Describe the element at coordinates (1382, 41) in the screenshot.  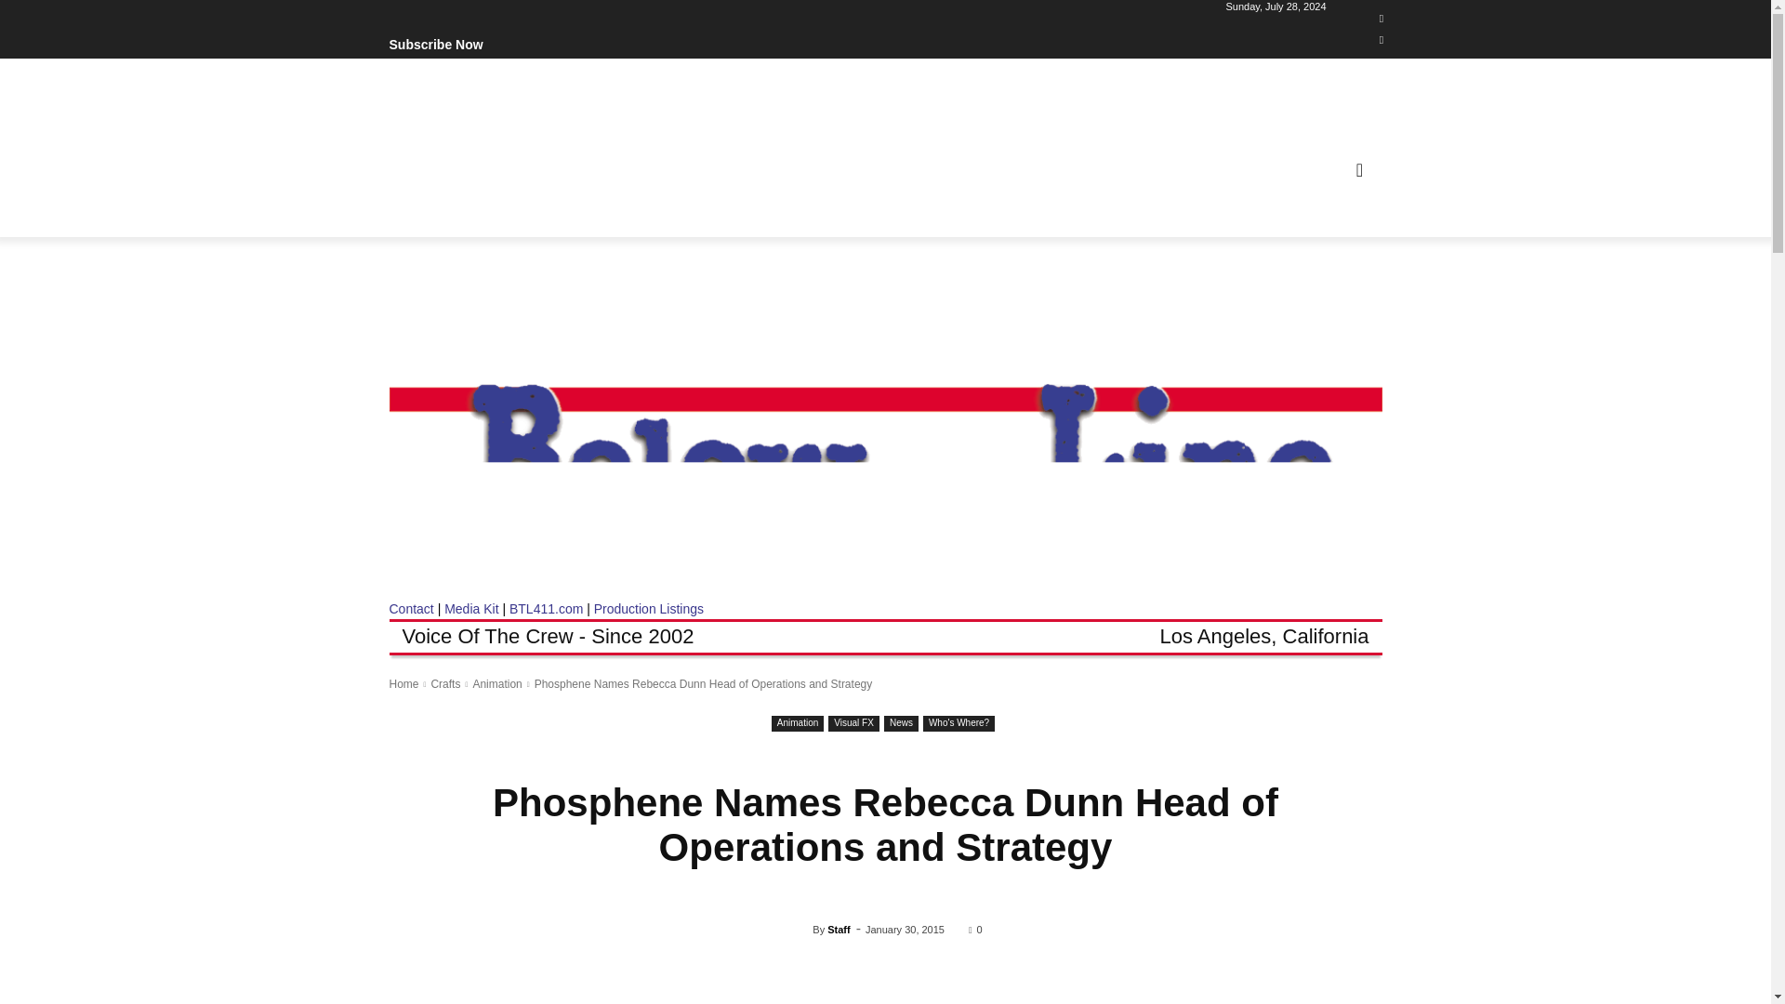
I see `Twitter` at that location.